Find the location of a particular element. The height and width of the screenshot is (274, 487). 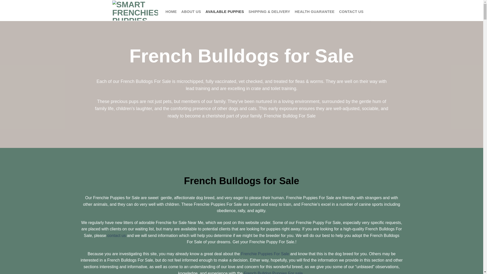

AVAILABLE PUPPIES is located at coordinates (225, 12).